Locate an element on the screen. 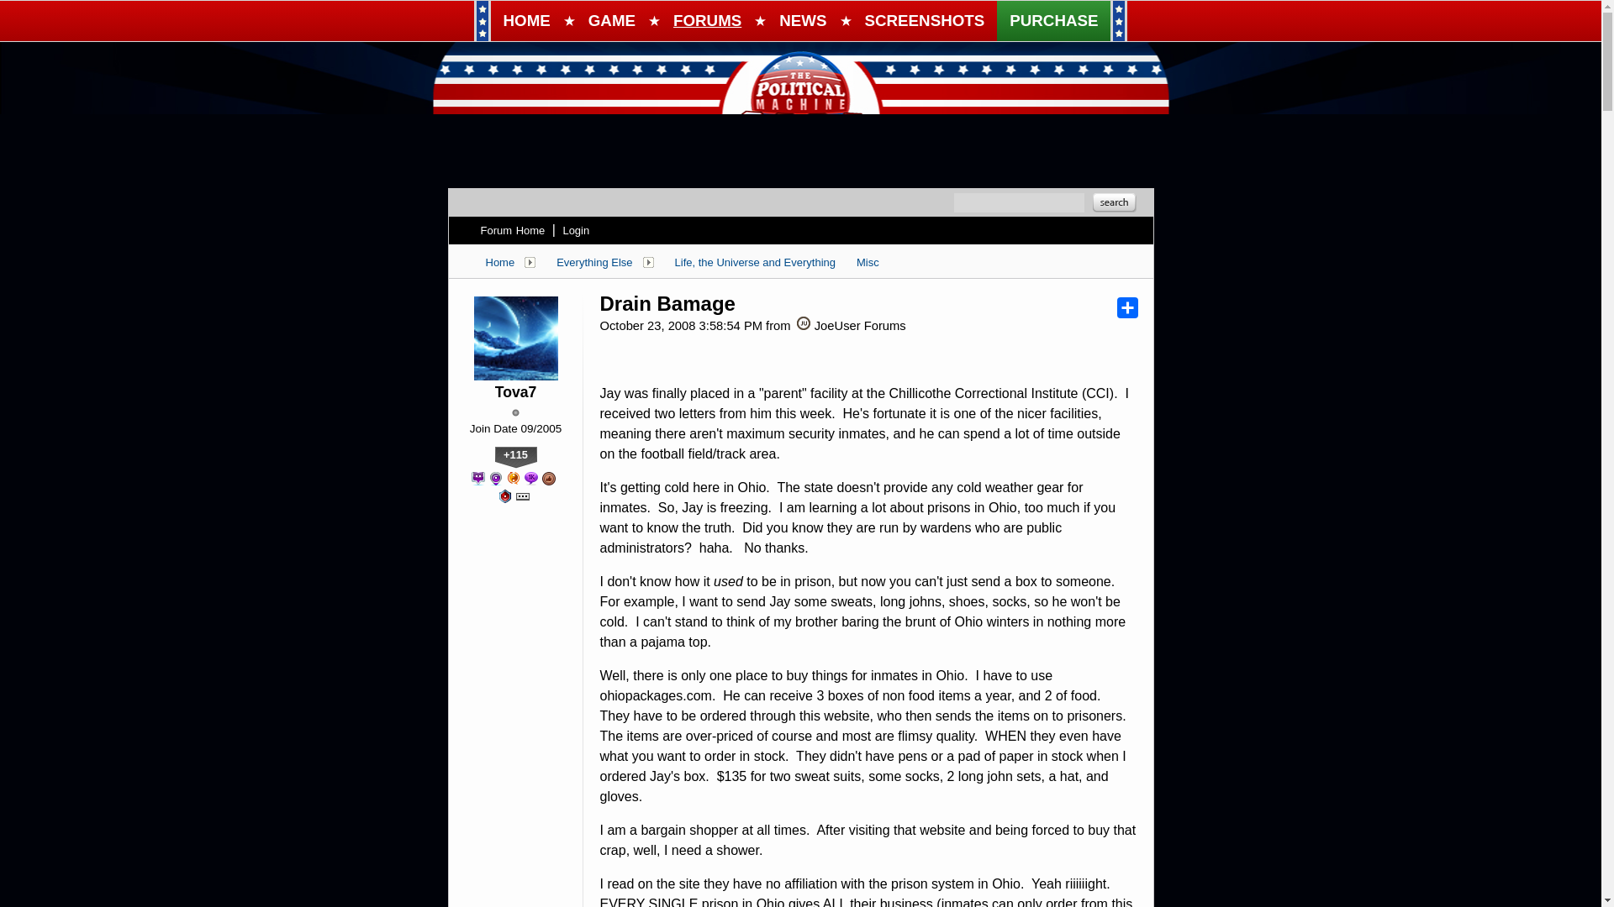  Super Active Commenter - Replied over 1,000 times is located at coordinates (531, 478).